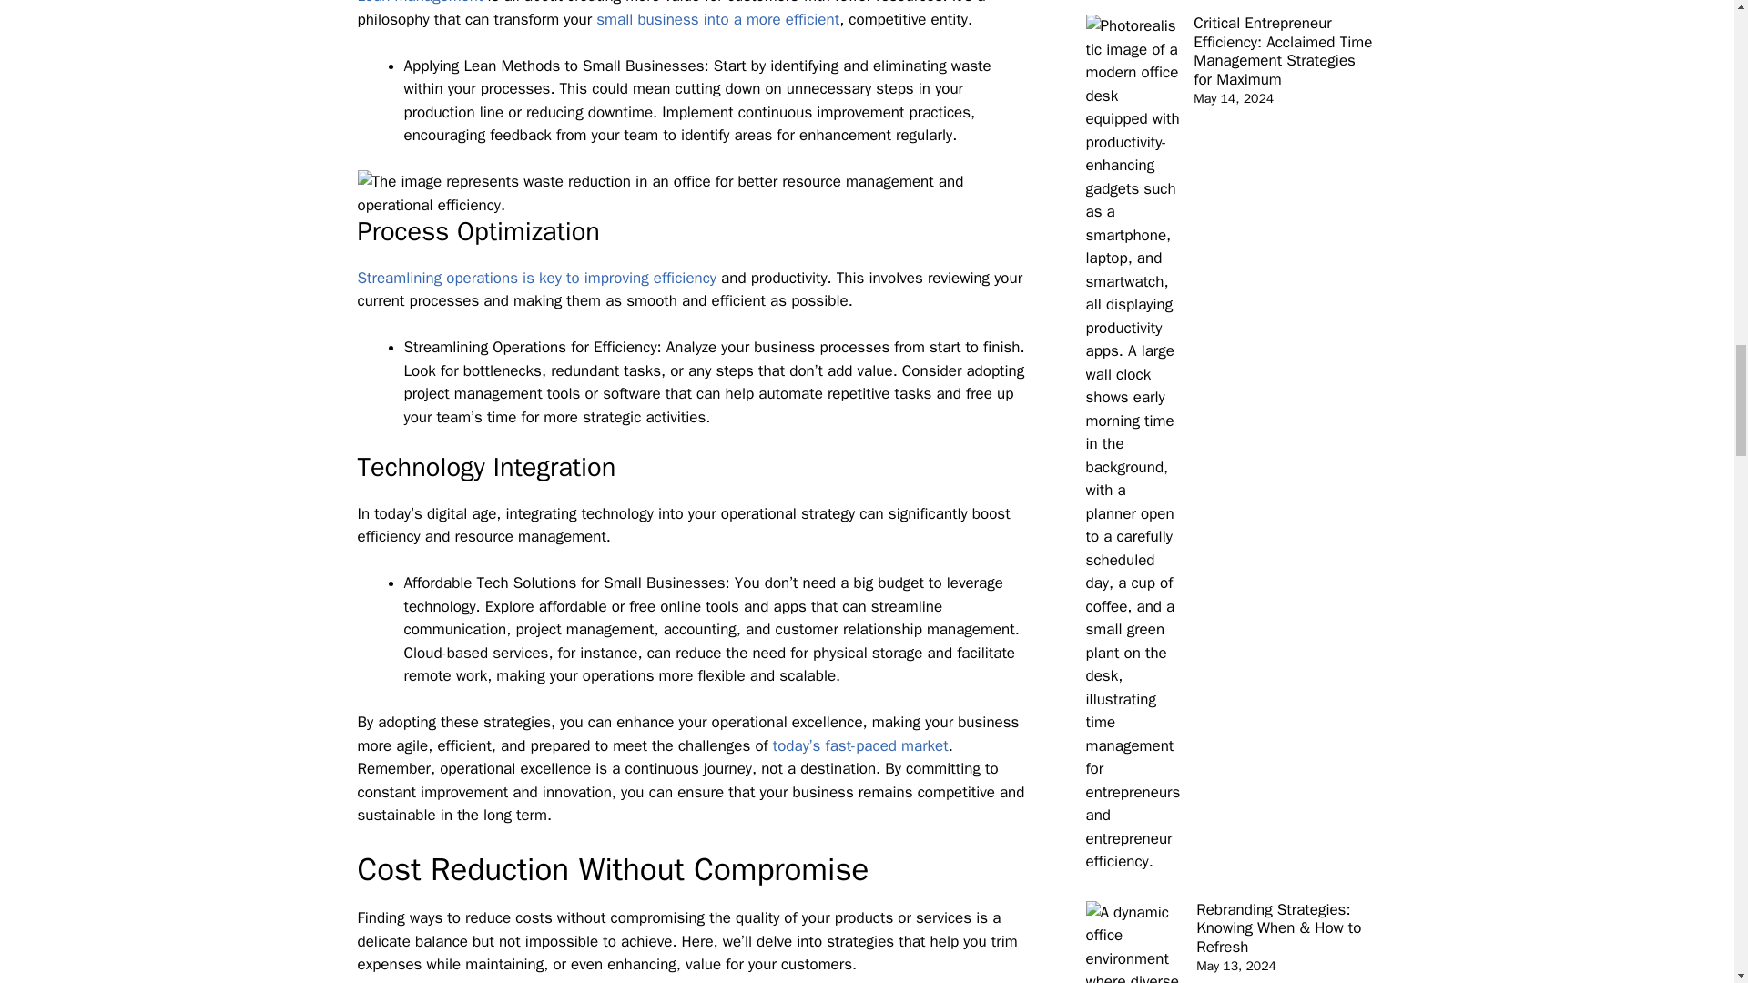 Image resolution: width=1748 pixels, height=983 pixels. What do you see at coordinates (694, 193) in the screenshot?
I see `Waste Reduction` at bounding box center [694, 193].